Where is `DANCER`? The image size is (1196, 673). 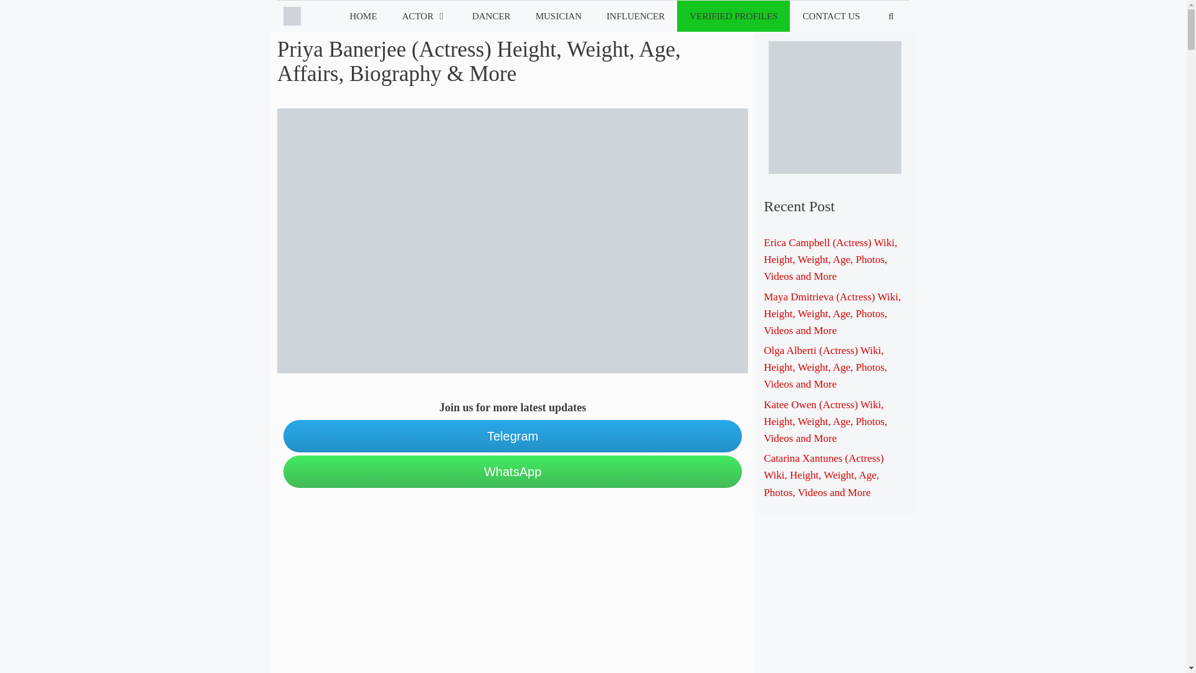
DANCER is located at coordinates (491, 16).